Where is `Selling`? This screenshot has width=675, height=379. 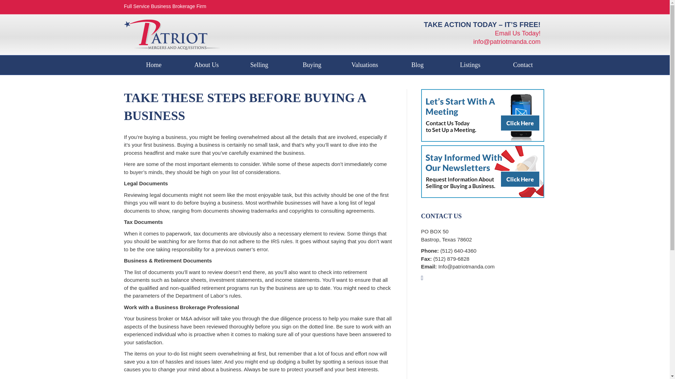
Selling is located at coordinates (259, 65).